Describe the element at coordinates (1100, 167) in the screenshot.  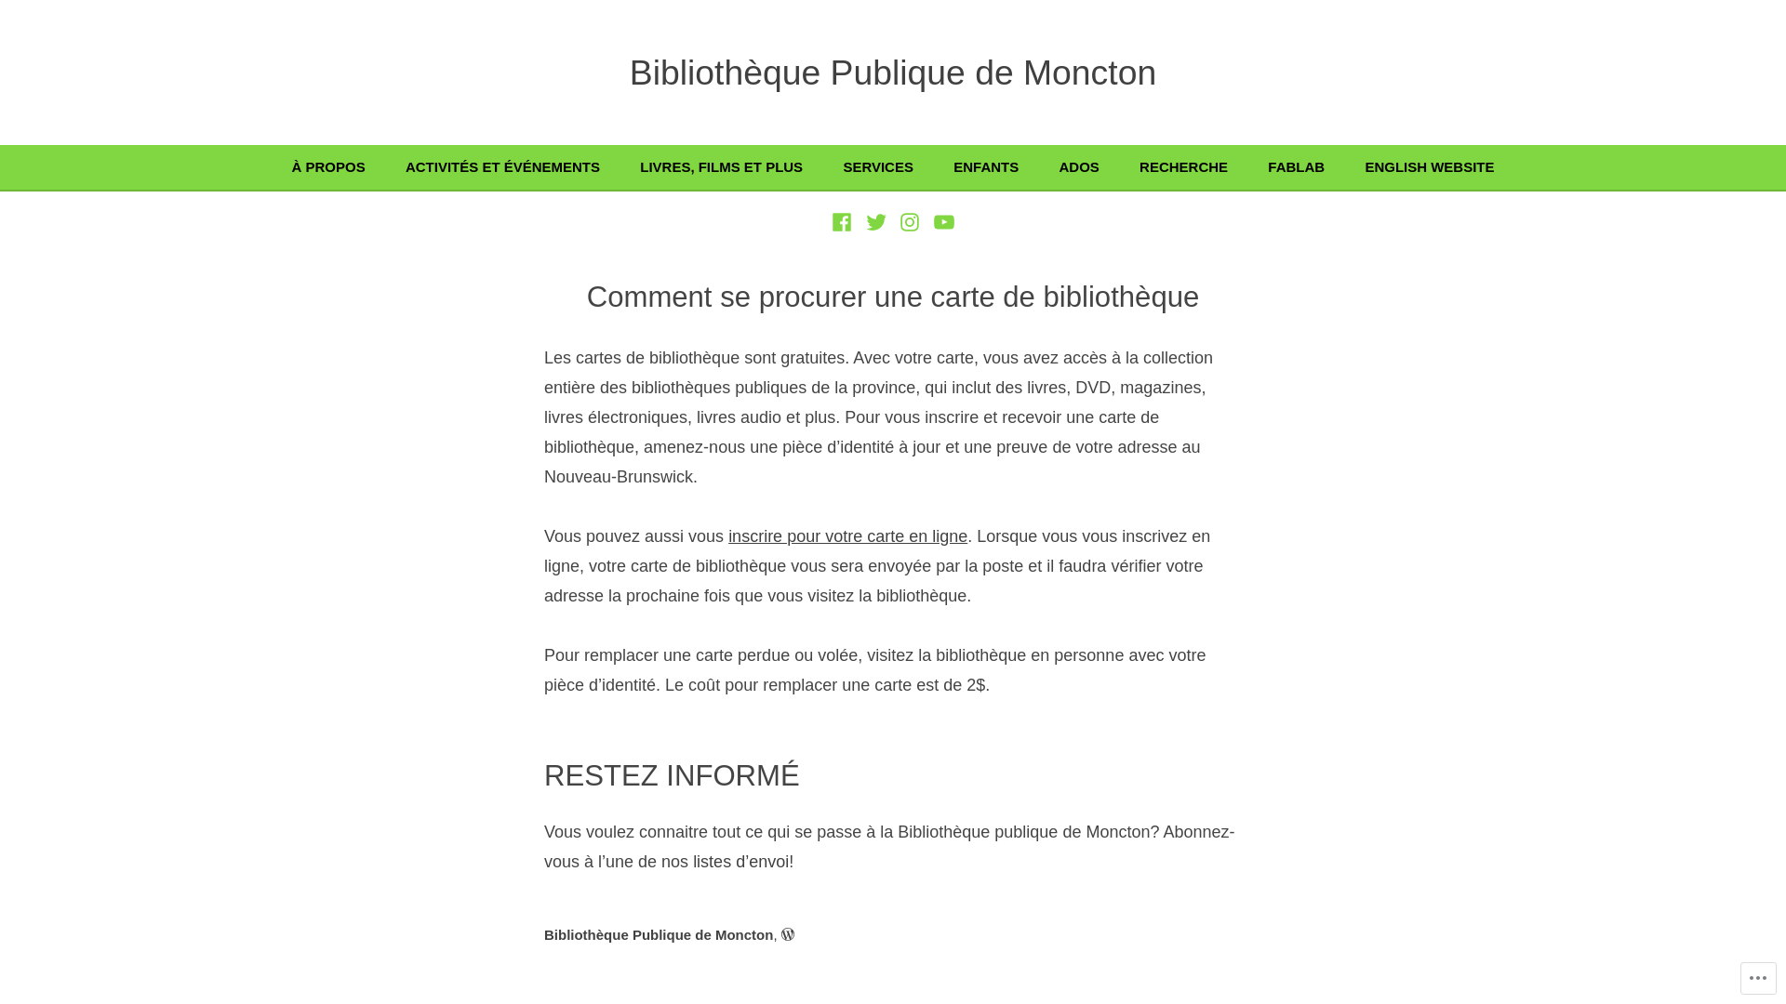
I see `ADOS` at that location.